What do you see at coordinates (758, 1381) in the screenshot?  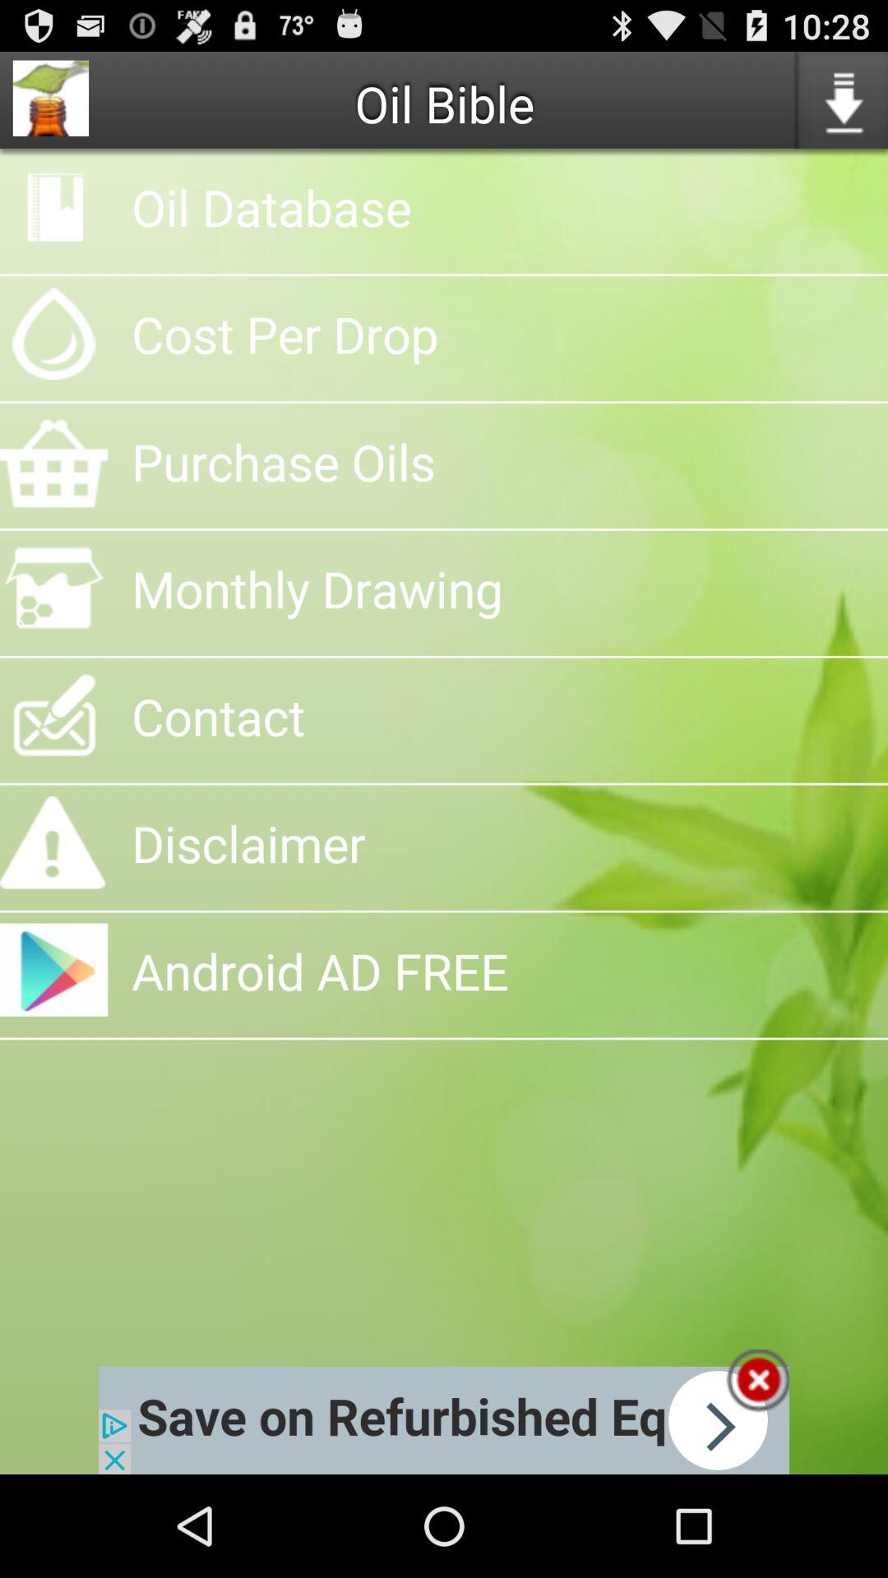 I see `close box` at bounding box center [758, 1381].